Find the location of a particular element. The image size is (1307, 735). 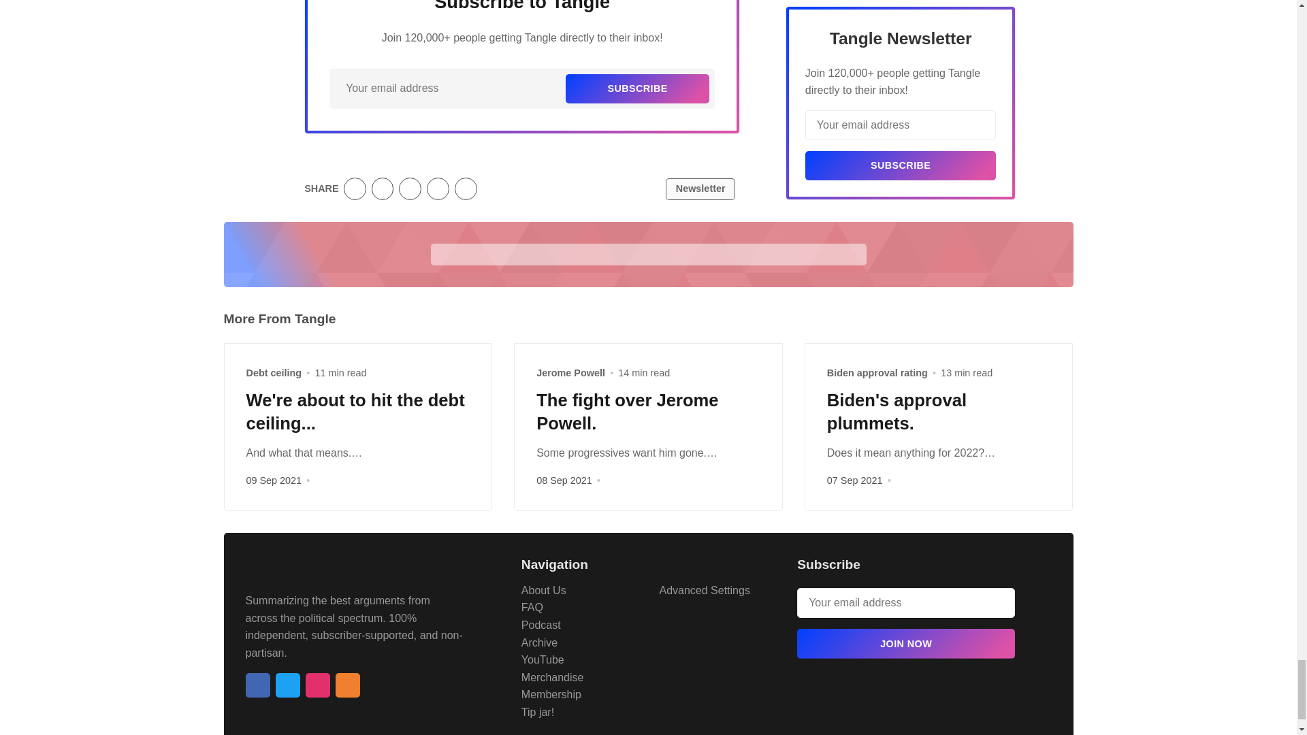

Facebook is located at coordinates (257, 685).